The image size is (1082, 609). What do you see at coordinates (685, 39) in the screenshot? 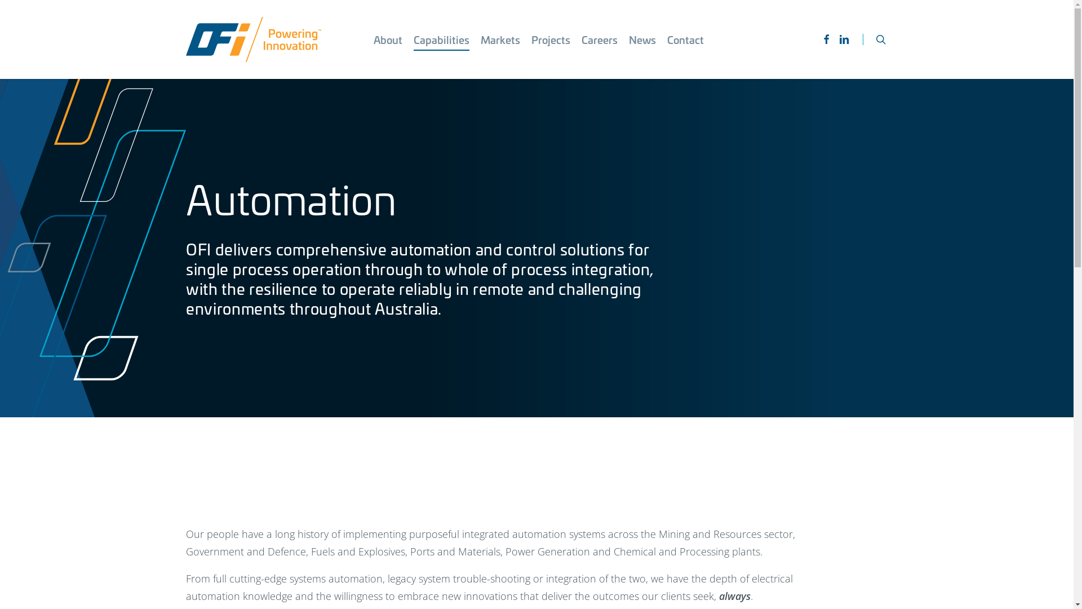
I see `Contact` at bounding box center [685, 39].